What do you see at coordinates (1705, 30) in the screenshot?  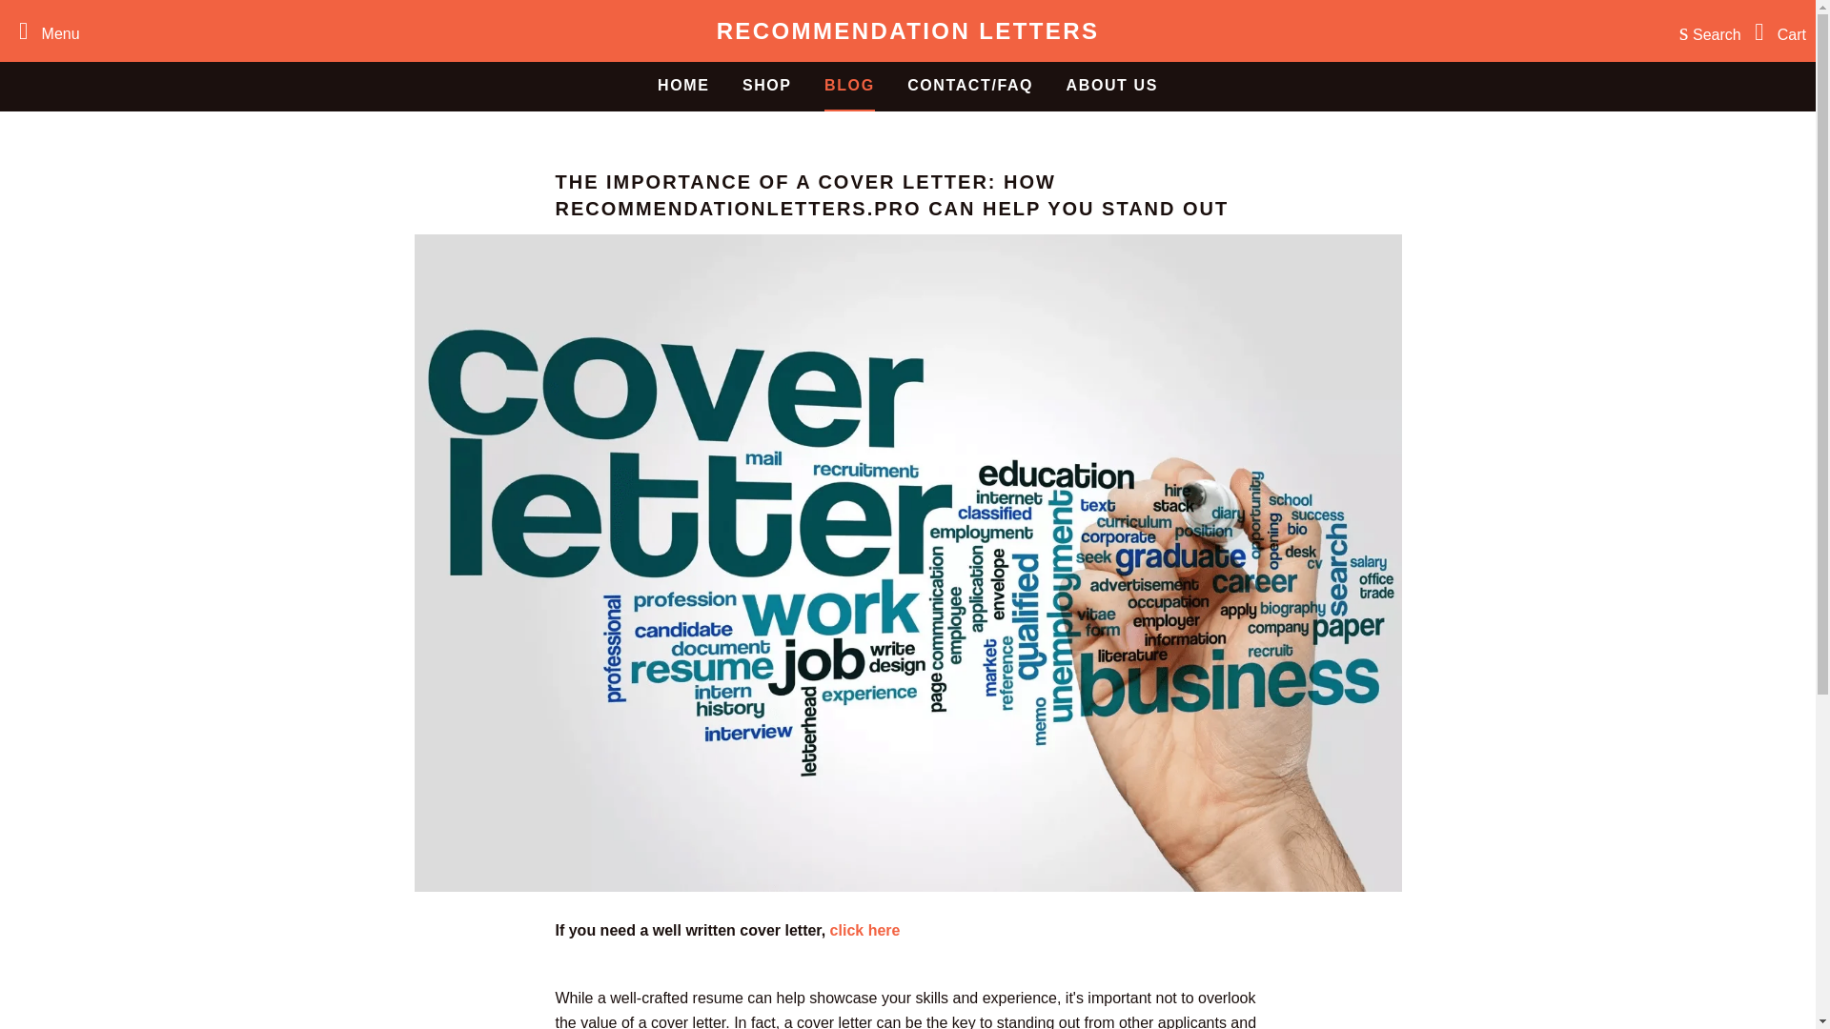 I see `Search` at bounding box center [1705, 30].